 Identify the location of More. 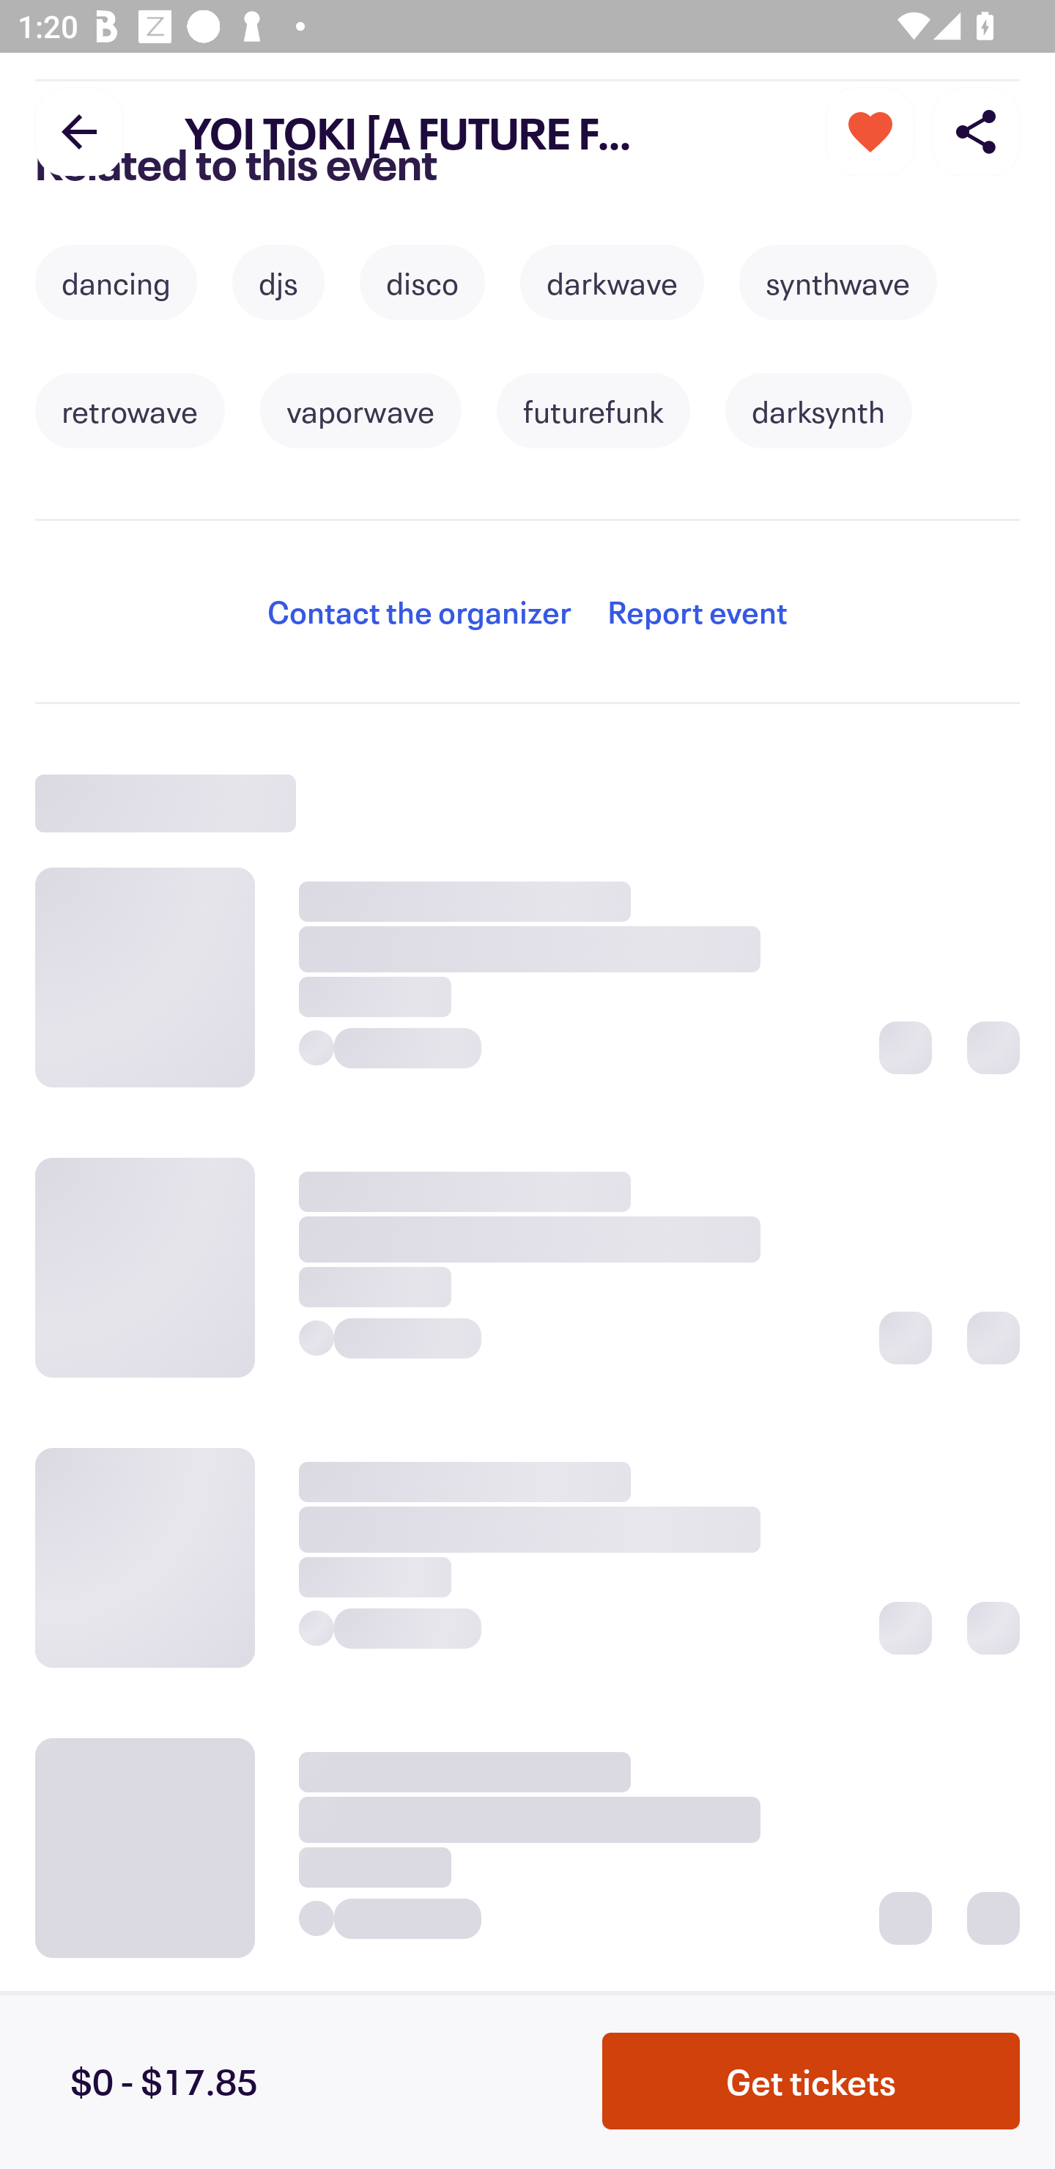
(870, 130).